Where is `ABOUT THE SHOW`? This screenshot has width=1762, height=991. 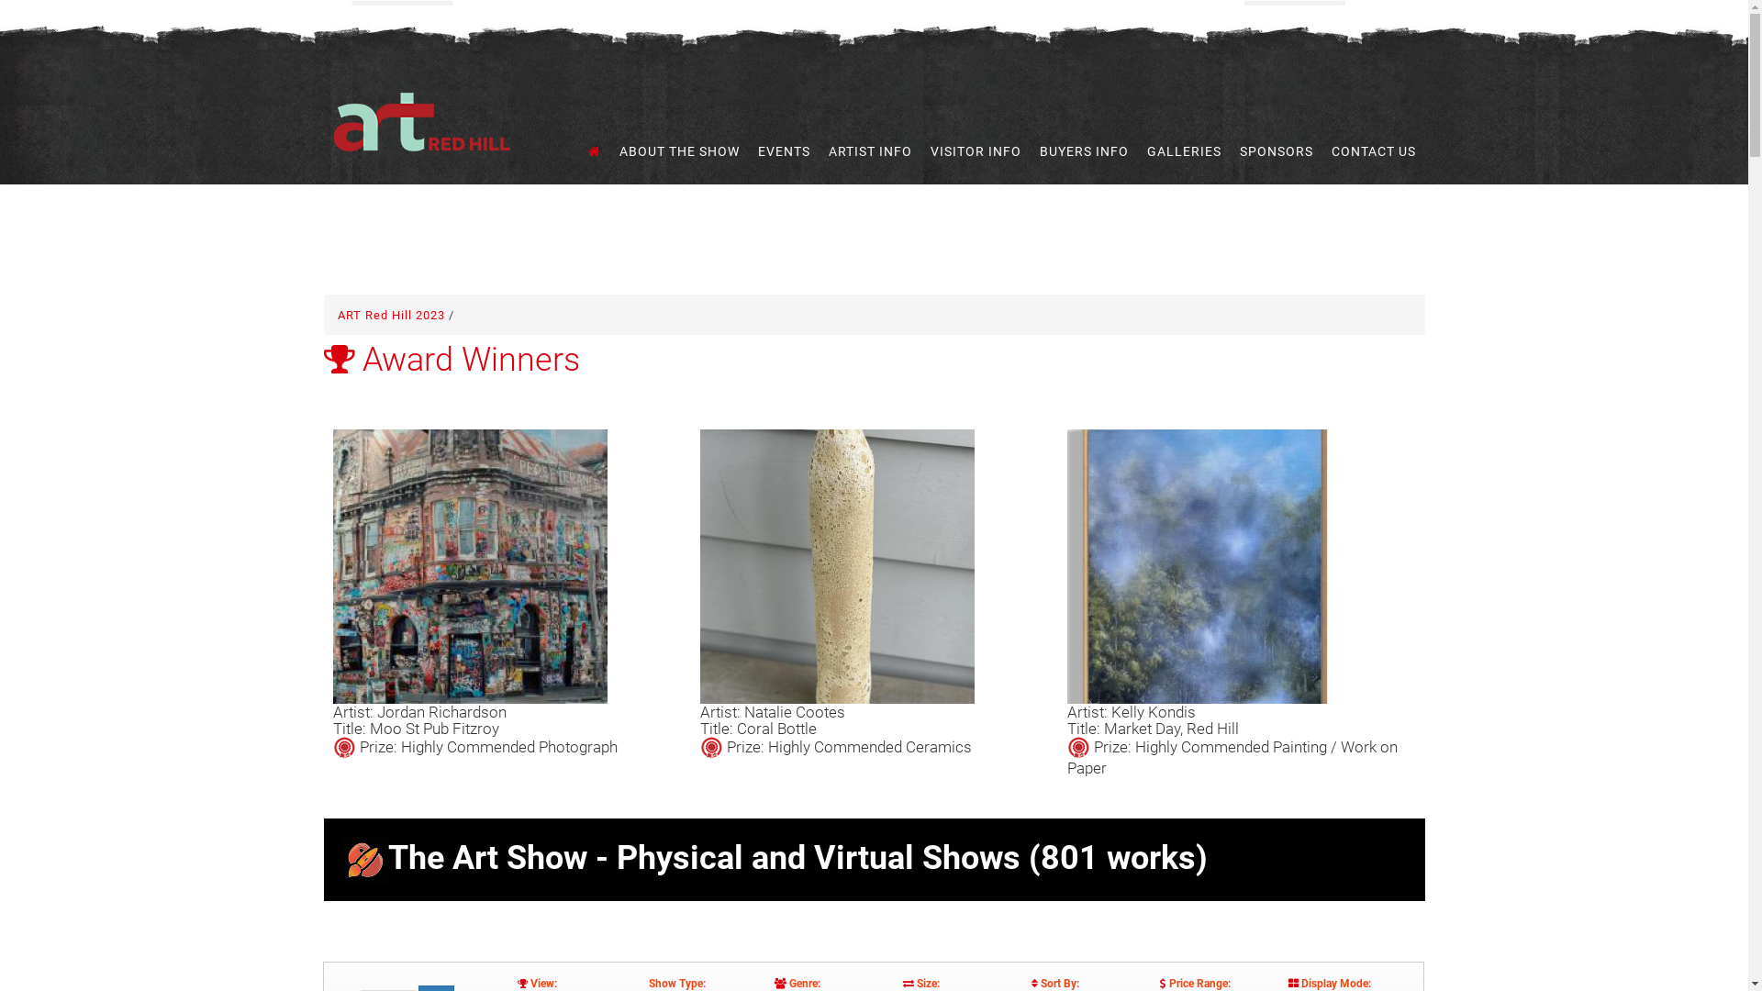
ABOUT THE SHOW is located at coordinates (679, 152).